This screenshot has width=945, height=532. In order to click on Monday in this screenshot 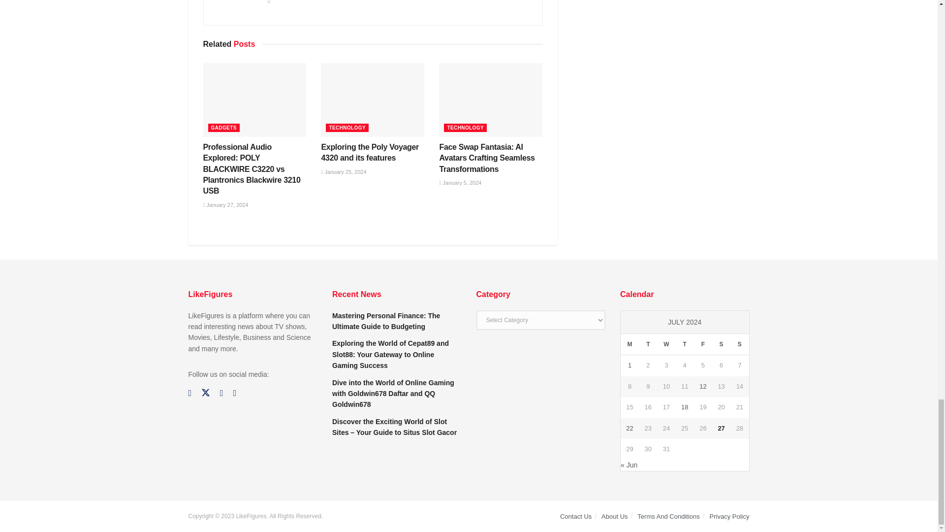, I will do `click(630, 345)`.